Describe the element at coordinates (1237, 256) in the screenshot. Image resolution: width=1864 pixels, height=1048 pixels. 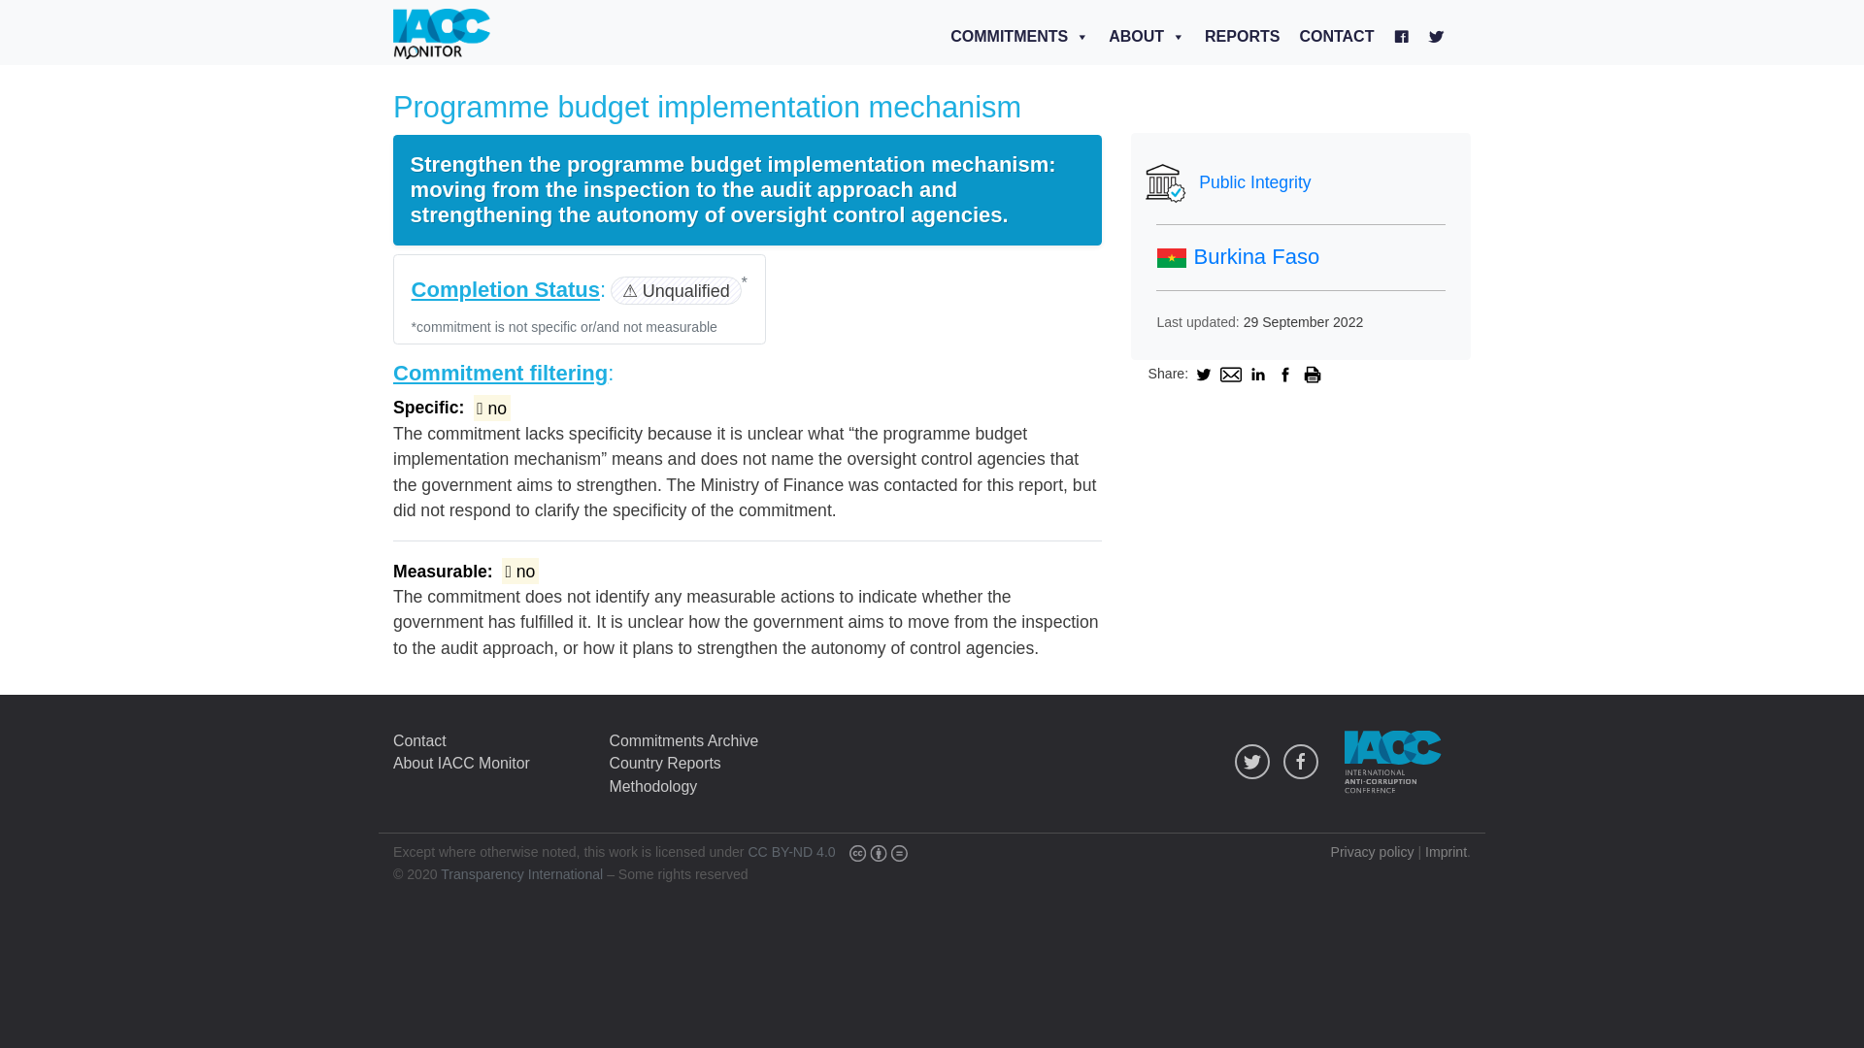
I see `Burkina Faso` at that location.